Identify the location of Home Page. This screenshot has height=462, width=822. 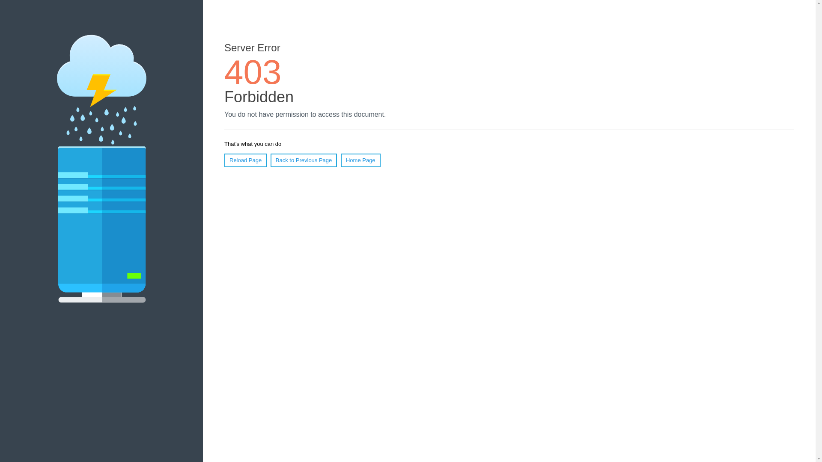
(360, 160).